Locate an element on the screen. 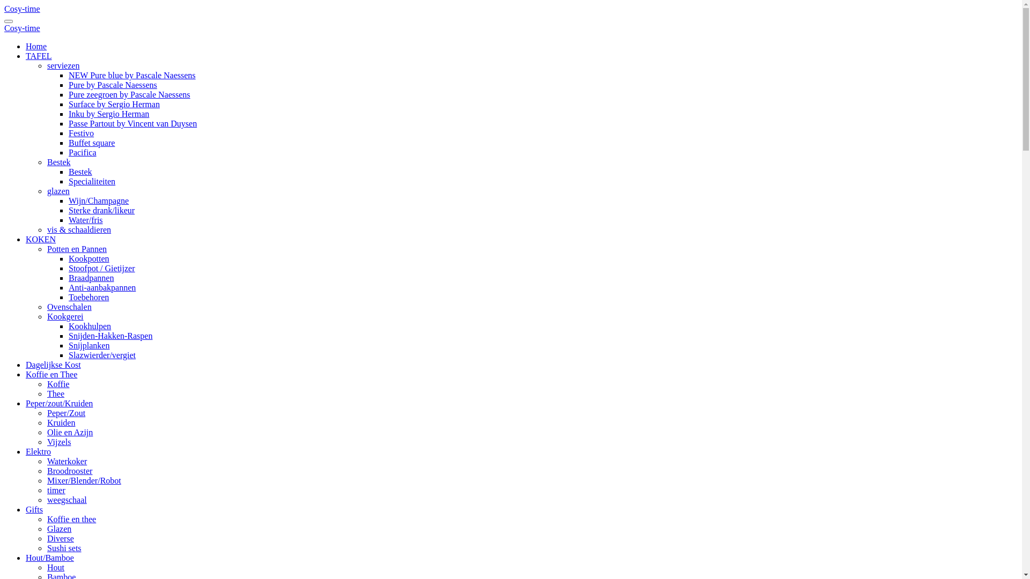 Image resolution: width=1030 pixels, height=579 pixels. Specialiteiten is located at coordinates (92, 181).